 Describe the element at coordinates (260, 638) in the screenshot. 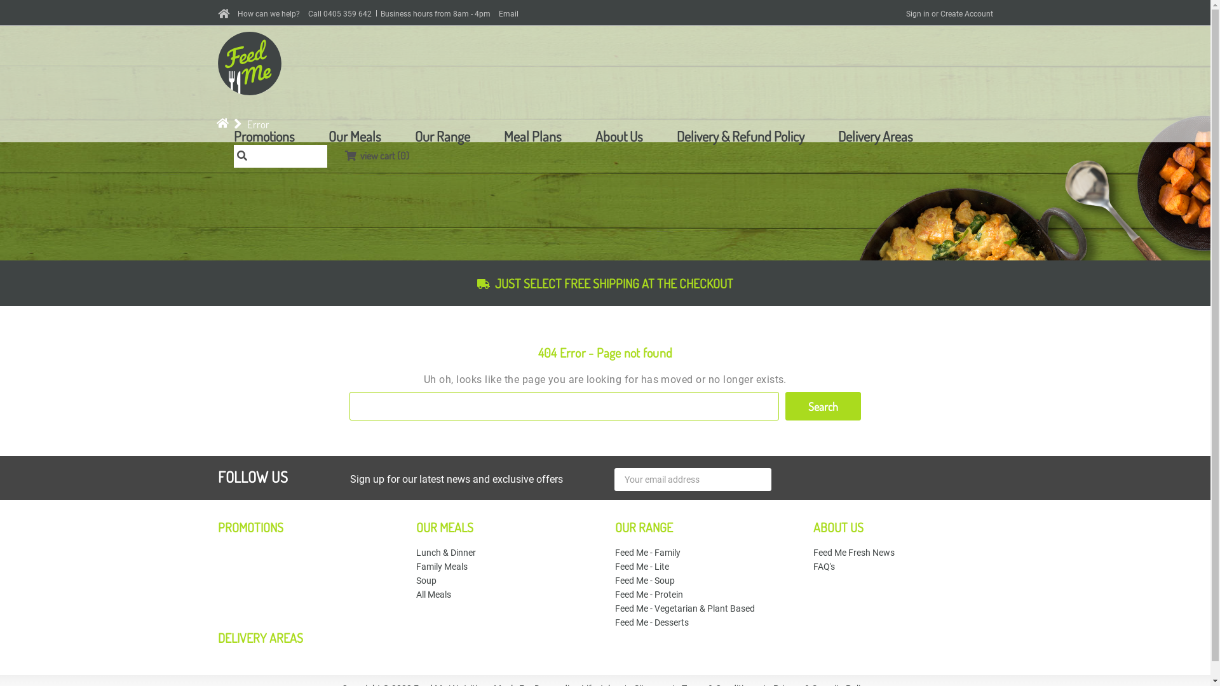

I see `DELIVERY AREAS` at that location.